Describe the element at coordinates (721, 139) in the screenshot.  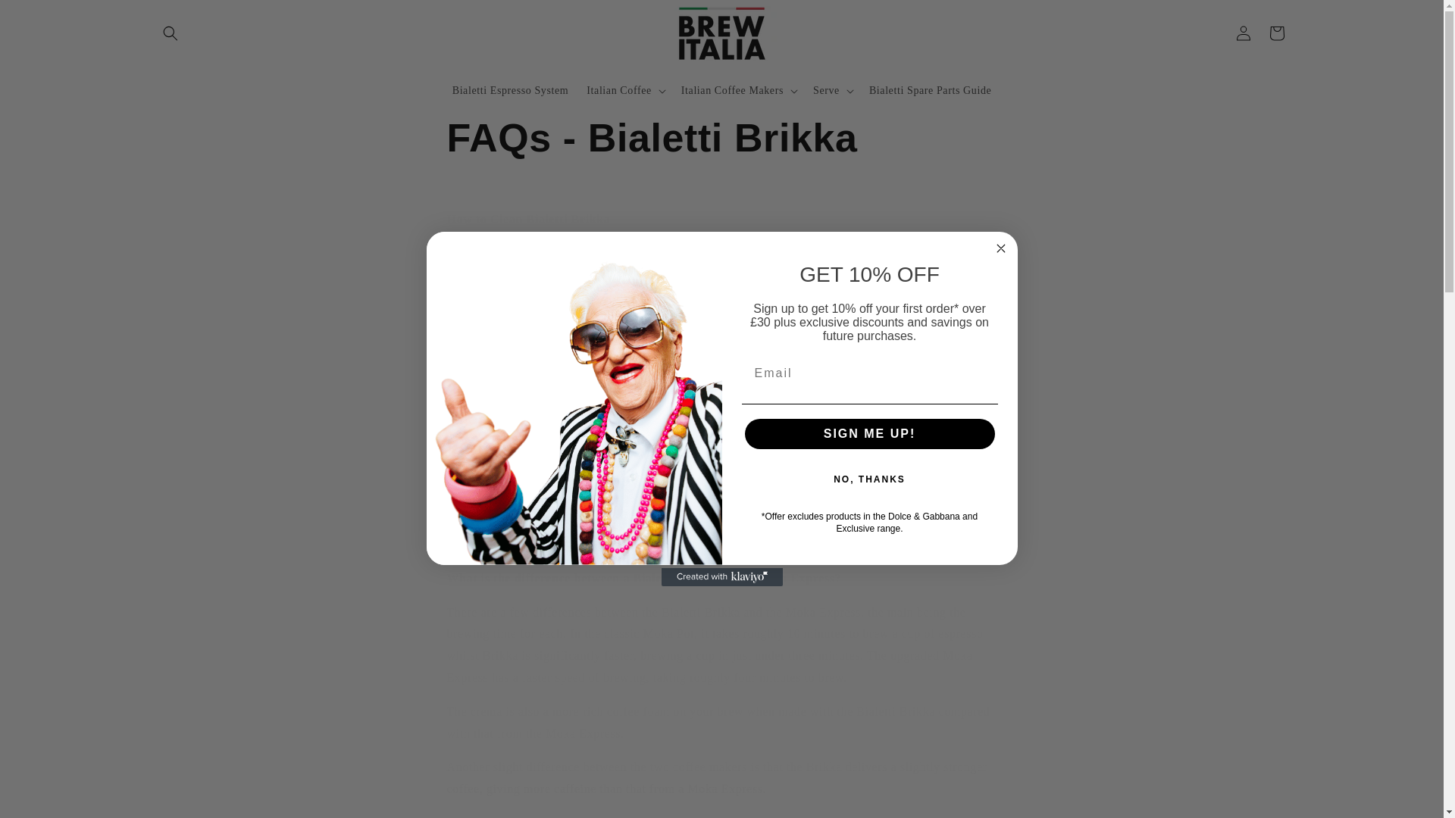
I see `FAQs - Bialetti Brikka` at that location.